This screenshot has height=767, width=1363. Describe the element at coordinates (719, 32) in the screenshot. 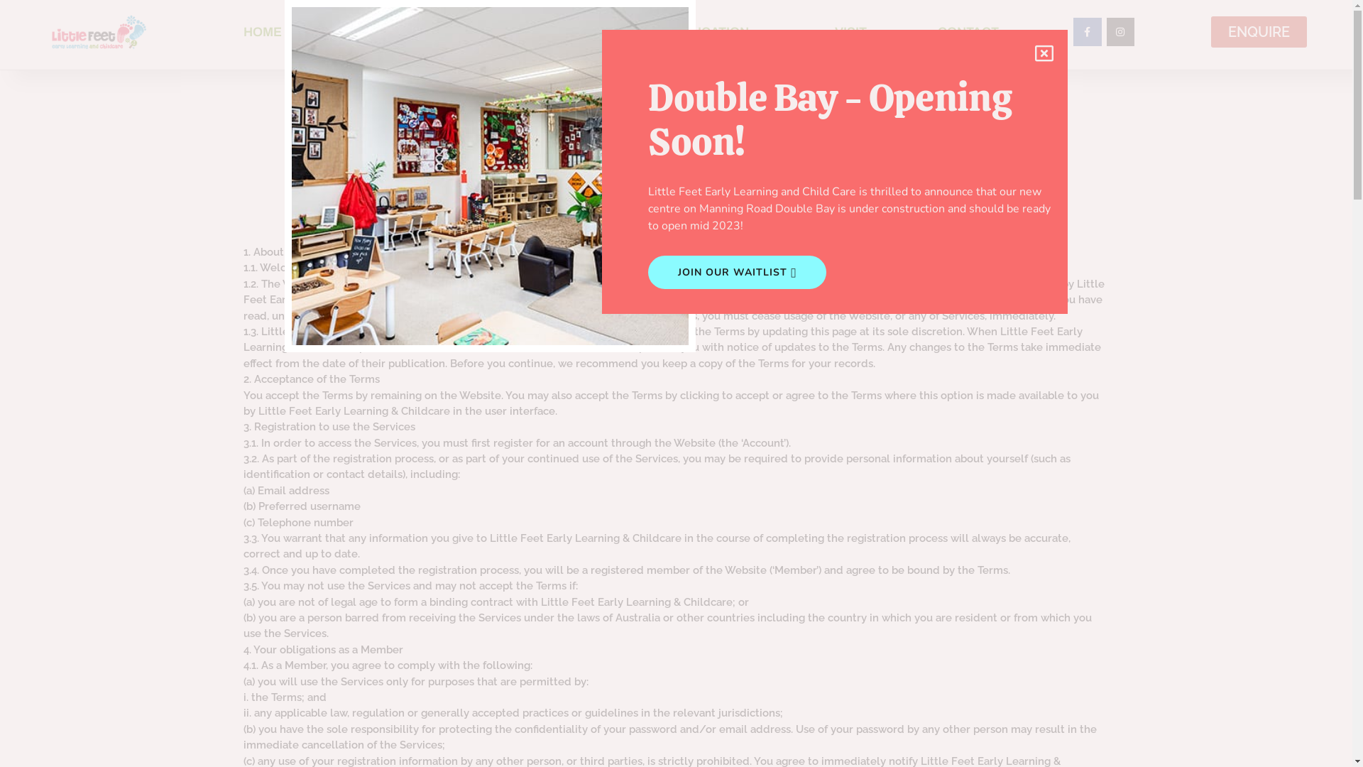

I see `EDUCATION` at that location.